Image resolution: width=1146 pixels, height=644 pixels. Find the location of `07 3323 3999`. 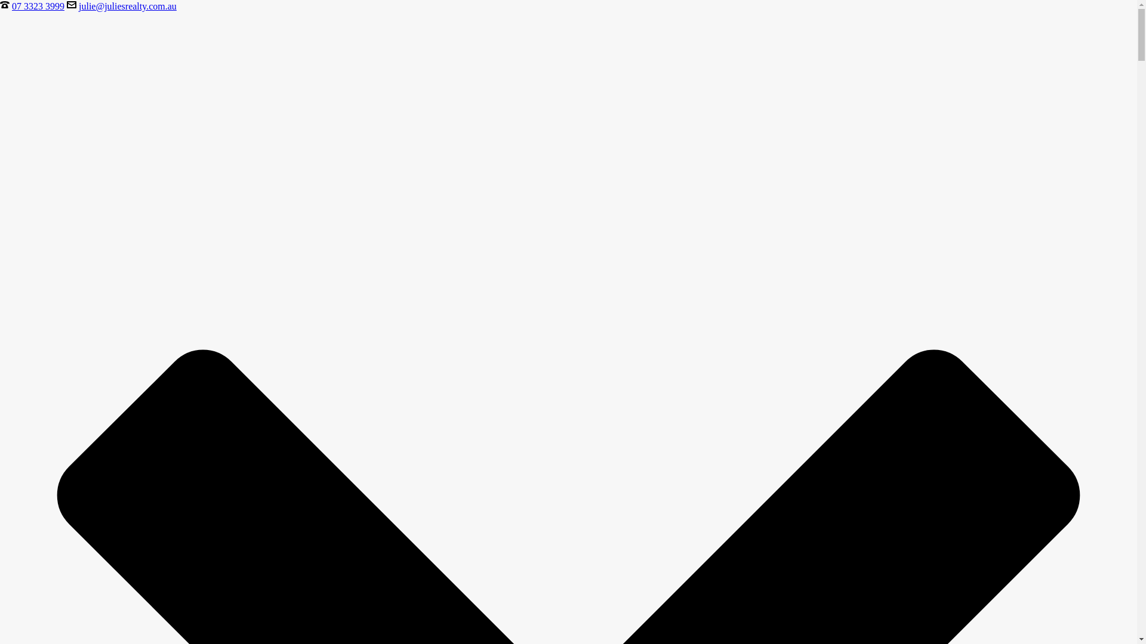

07 3323 3999 is located at coordinates (38, 6).